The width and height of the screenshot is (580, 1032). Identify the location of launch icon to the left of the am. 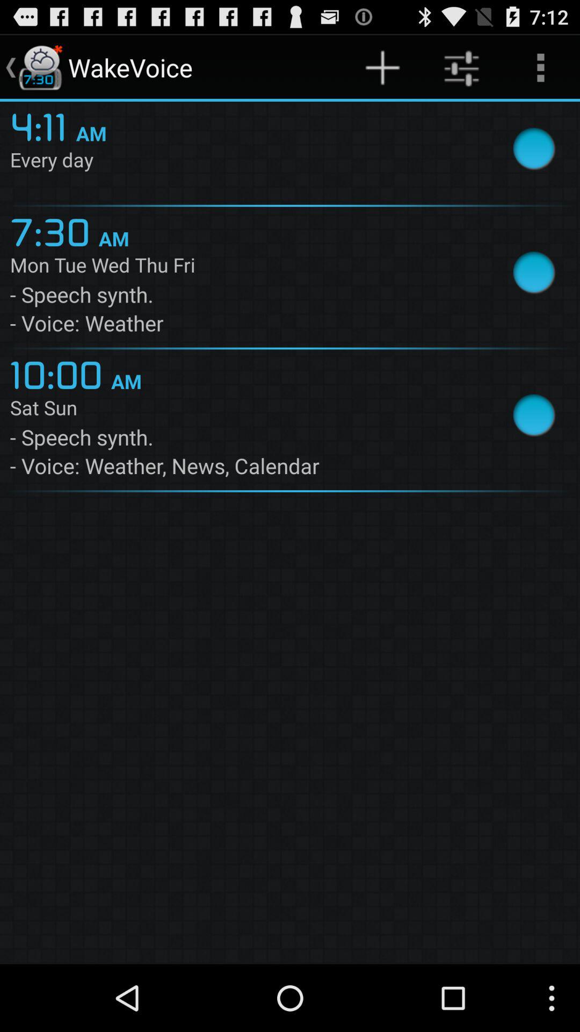
(43, 125).